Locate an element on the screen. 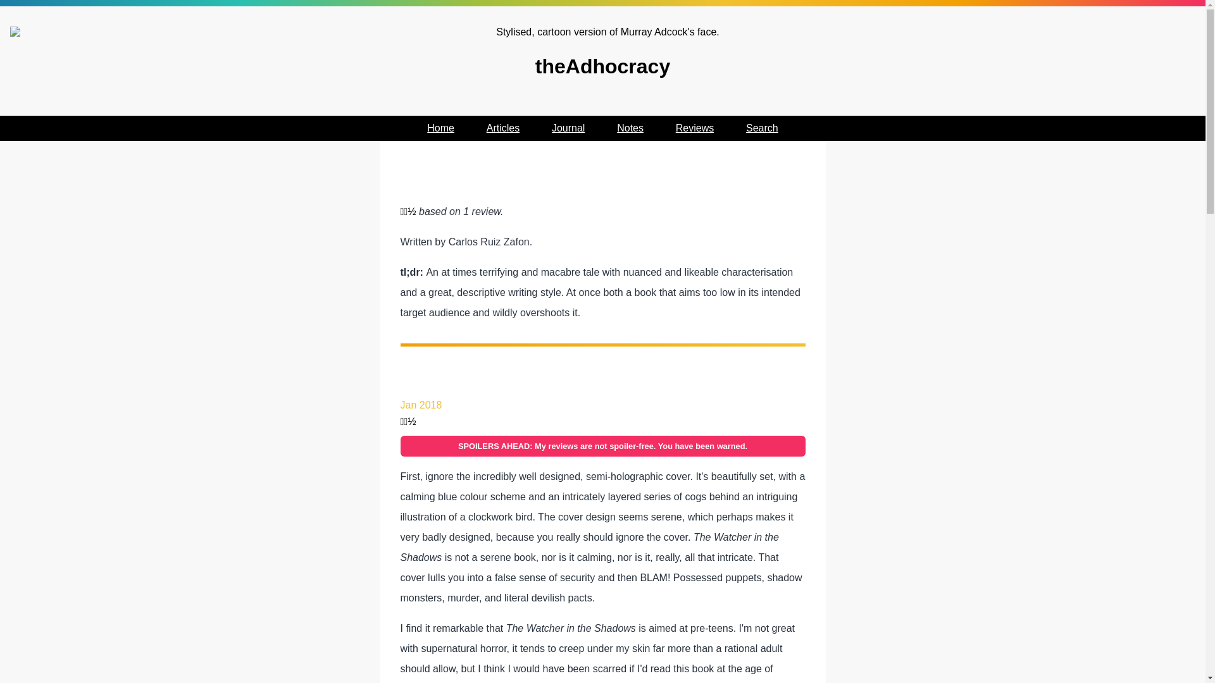 Image resolution: width=1215 pixels, height=683 pixels. theAdhocracy is located at coordinates (602, 54).